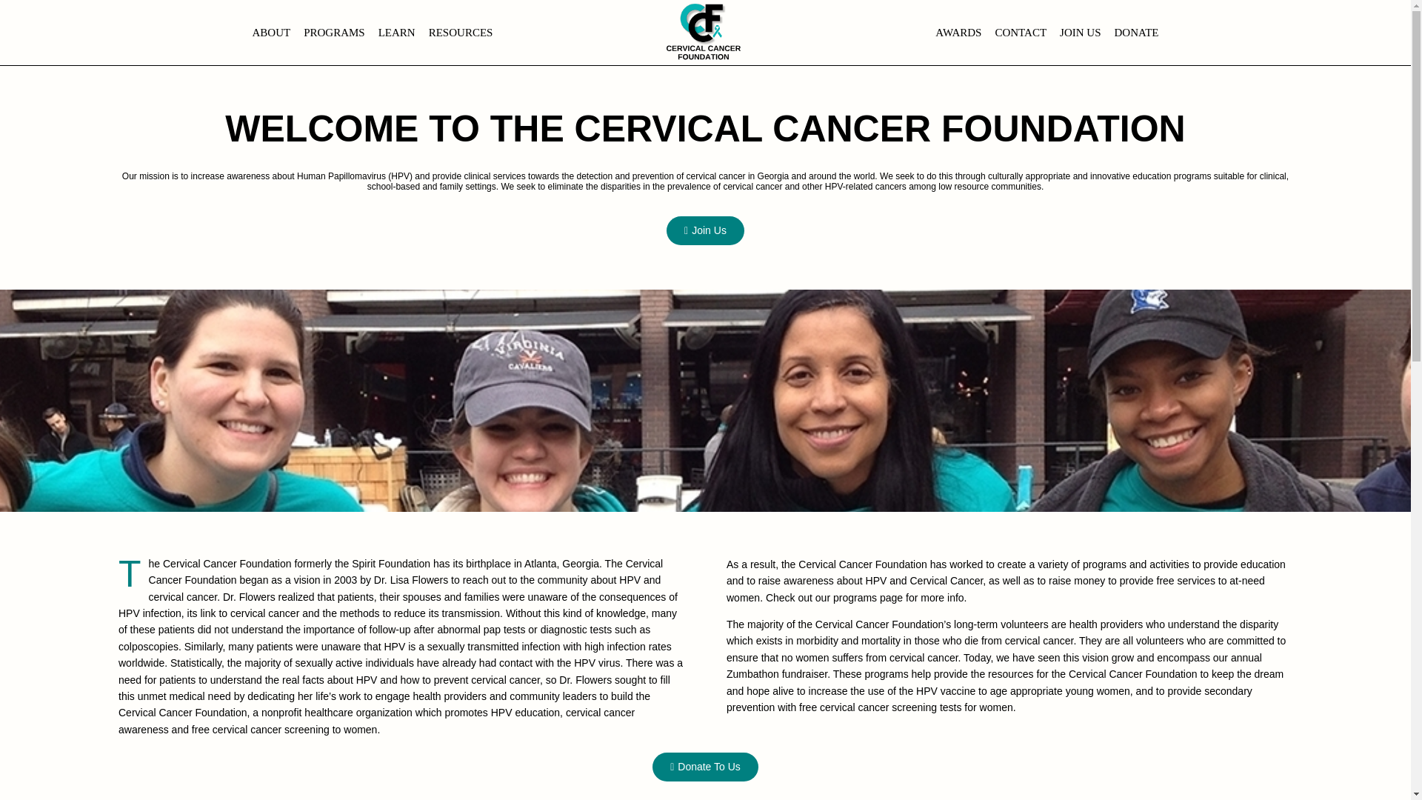  What do you see at coordinates (397, 32) in the screenshot?
I see `LEARN` at bounding box center [397, 32].